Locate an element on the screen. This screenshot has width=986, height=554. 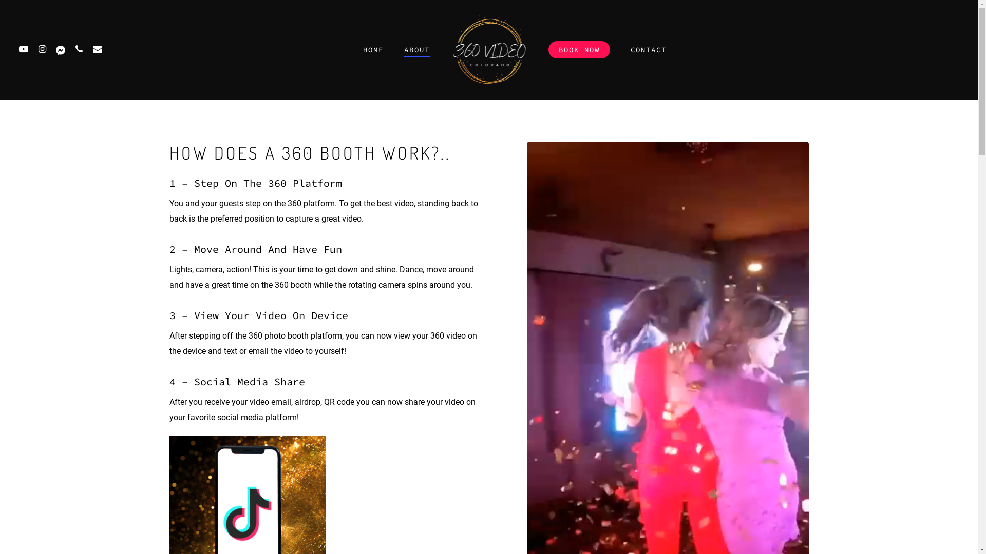
INSTAGRAM is located at coordinates (42, 50).